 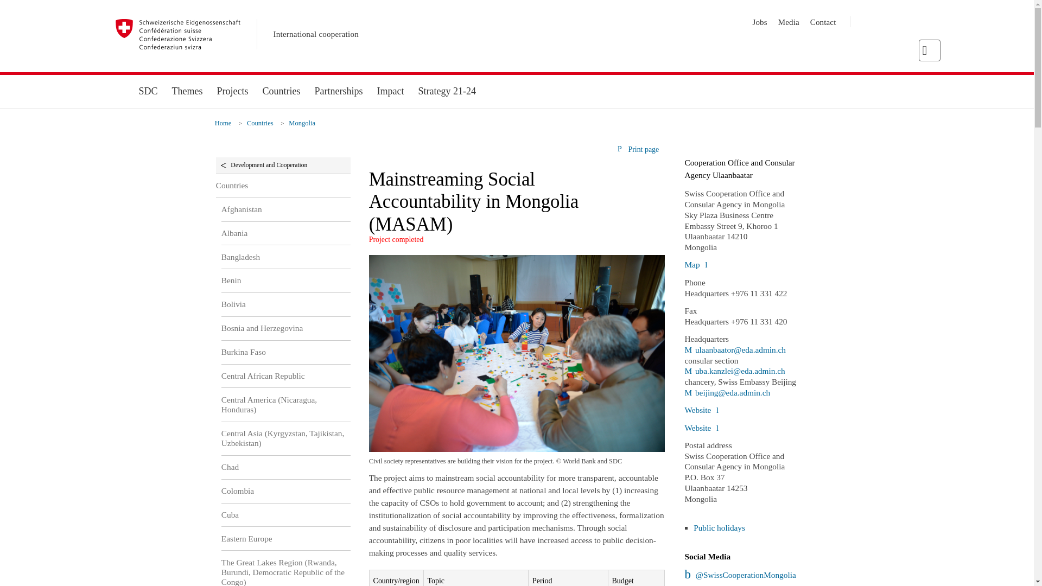 I want to click on Contact, so click(x=823, y=22).